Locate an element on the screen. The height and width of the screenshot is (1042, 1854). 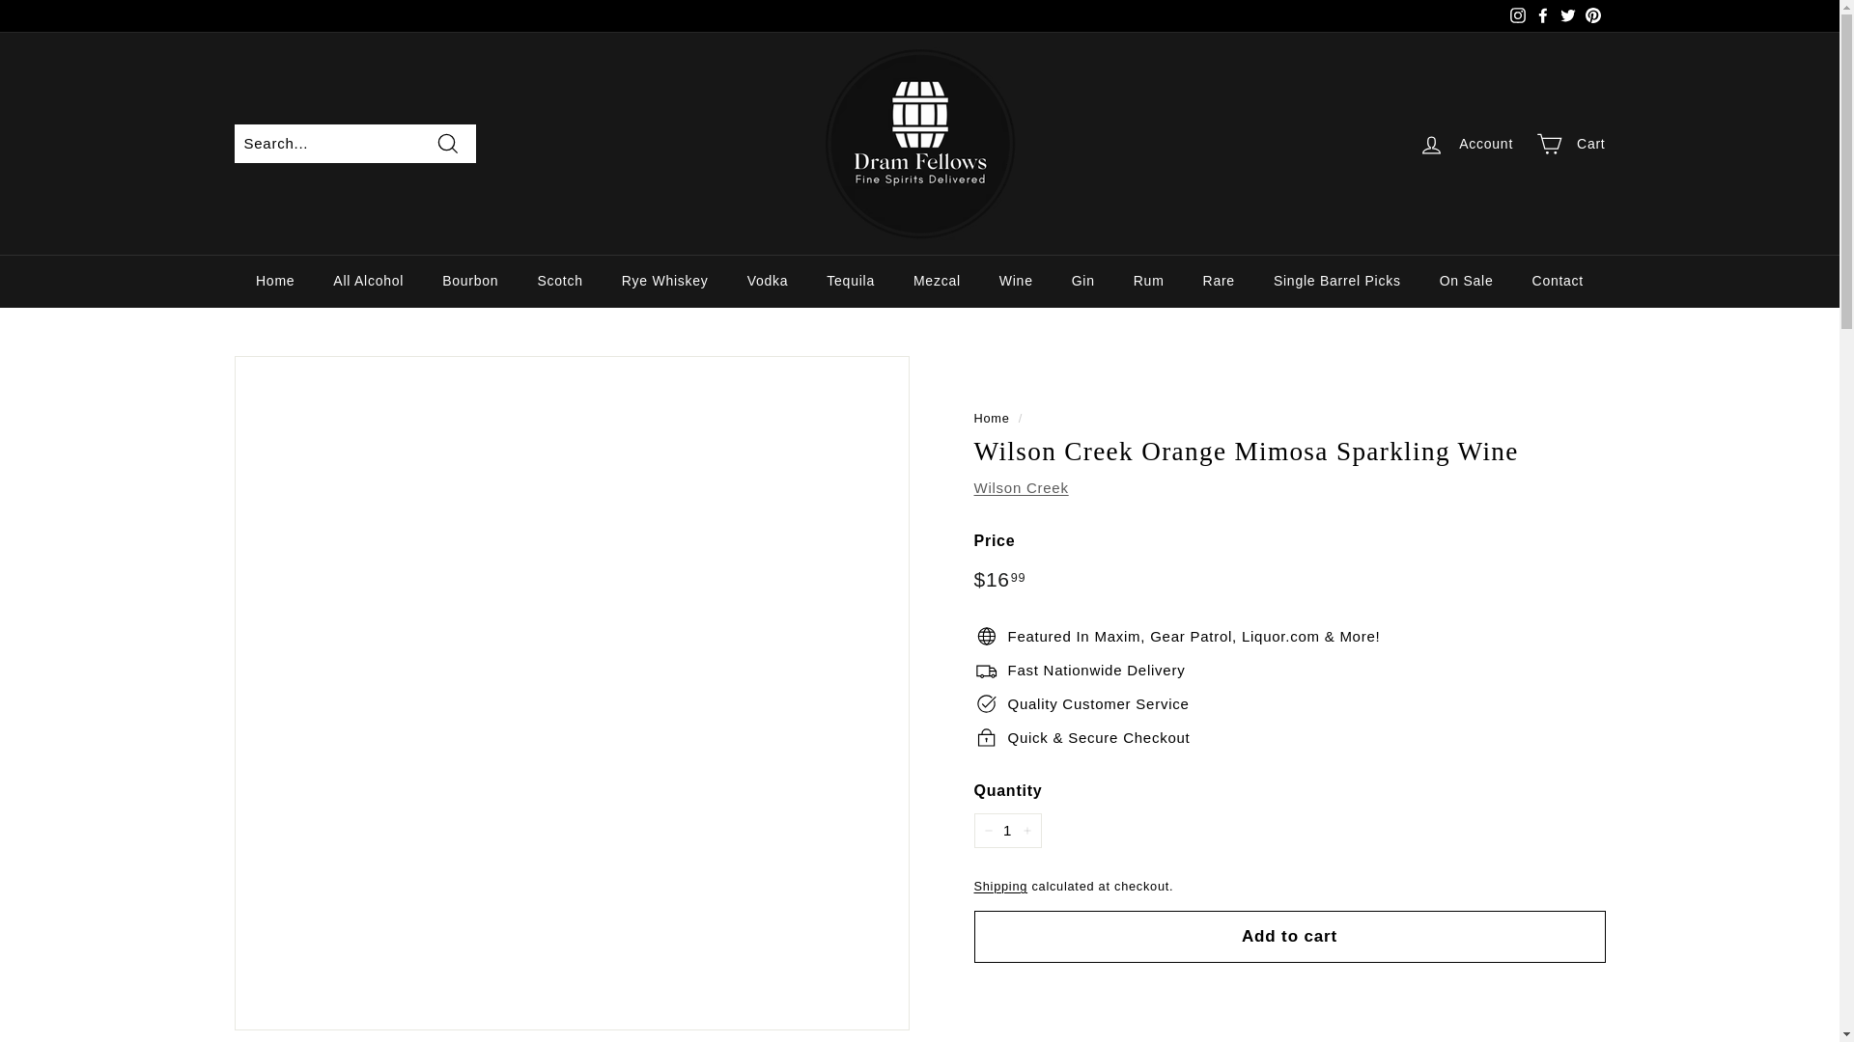
Contact is located at coordinates (1558, 280).